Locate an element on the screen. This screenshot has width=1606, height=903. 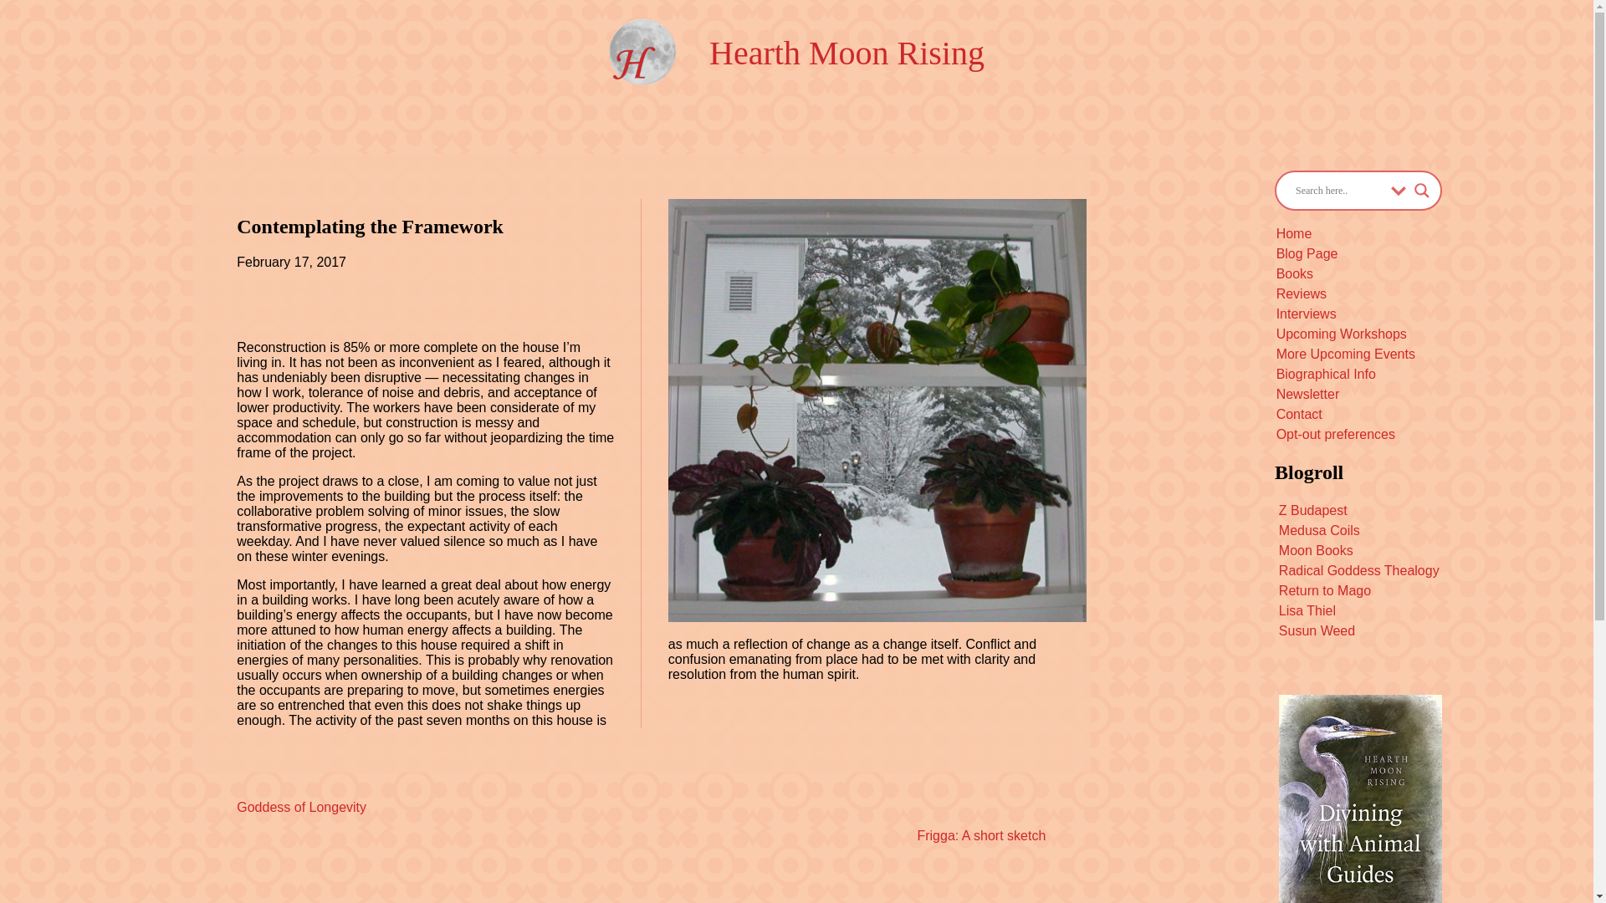
Lisa Thiel is located at coordinates (1307, 610).